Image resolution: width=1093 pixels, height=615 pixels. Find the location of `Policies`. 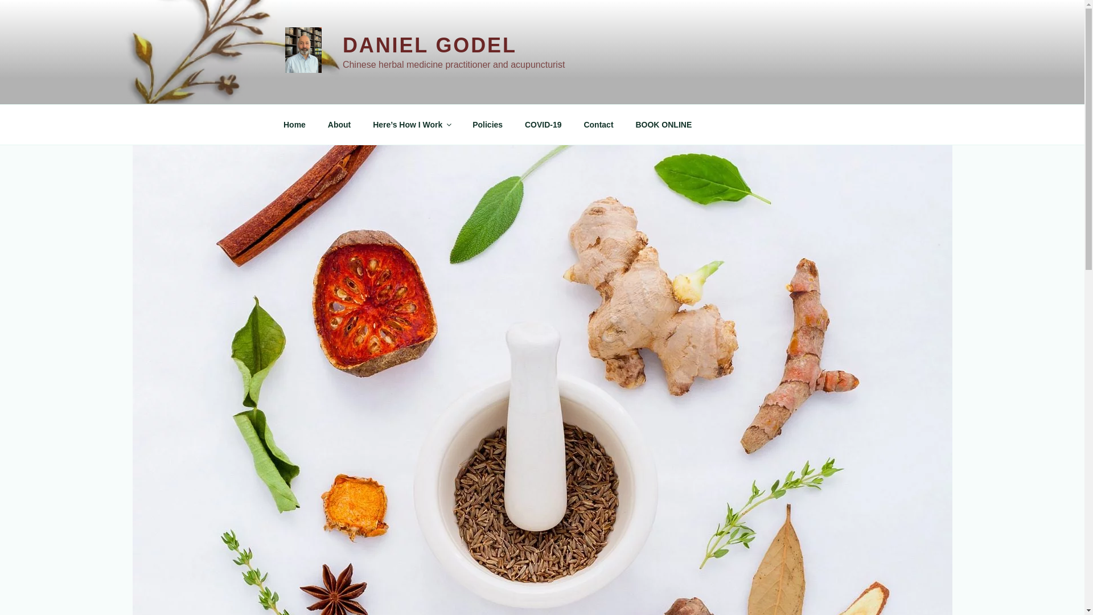

Policies is located at coordinates (488, 124).